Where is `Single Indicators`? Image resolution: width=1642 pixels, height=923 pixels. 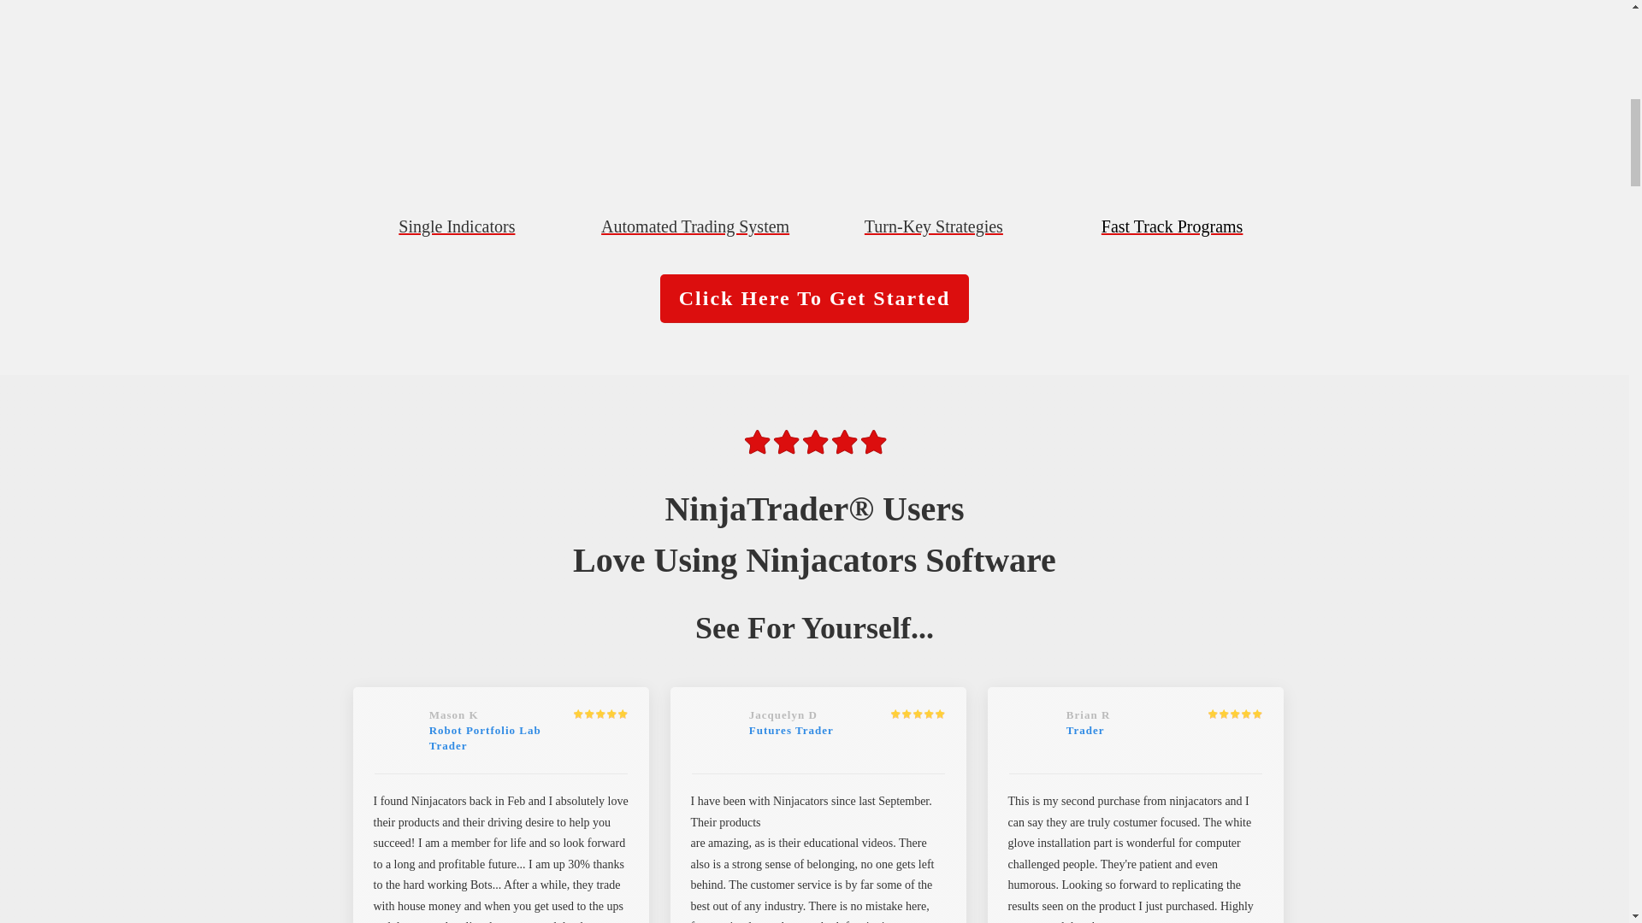 Single Indicators is located at coordinates (457, 226).